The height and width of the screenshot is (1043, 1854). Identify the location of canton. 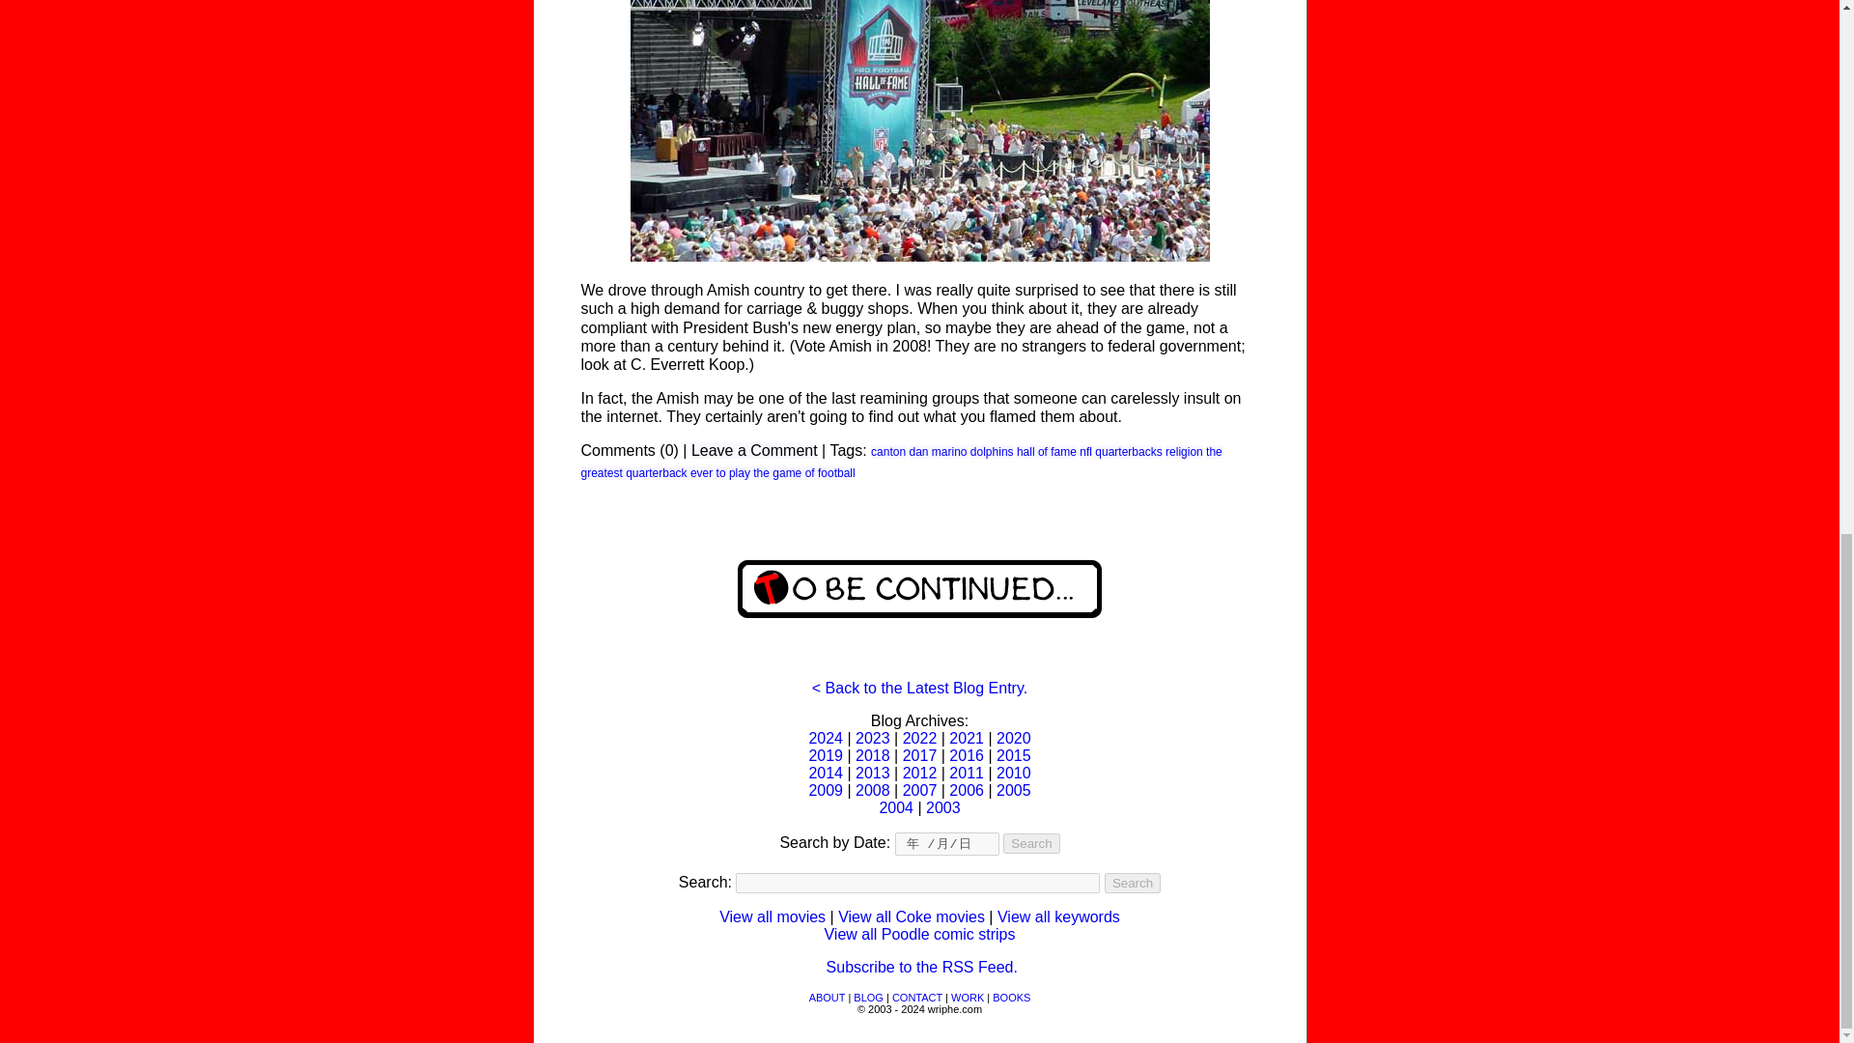
(888, 452).